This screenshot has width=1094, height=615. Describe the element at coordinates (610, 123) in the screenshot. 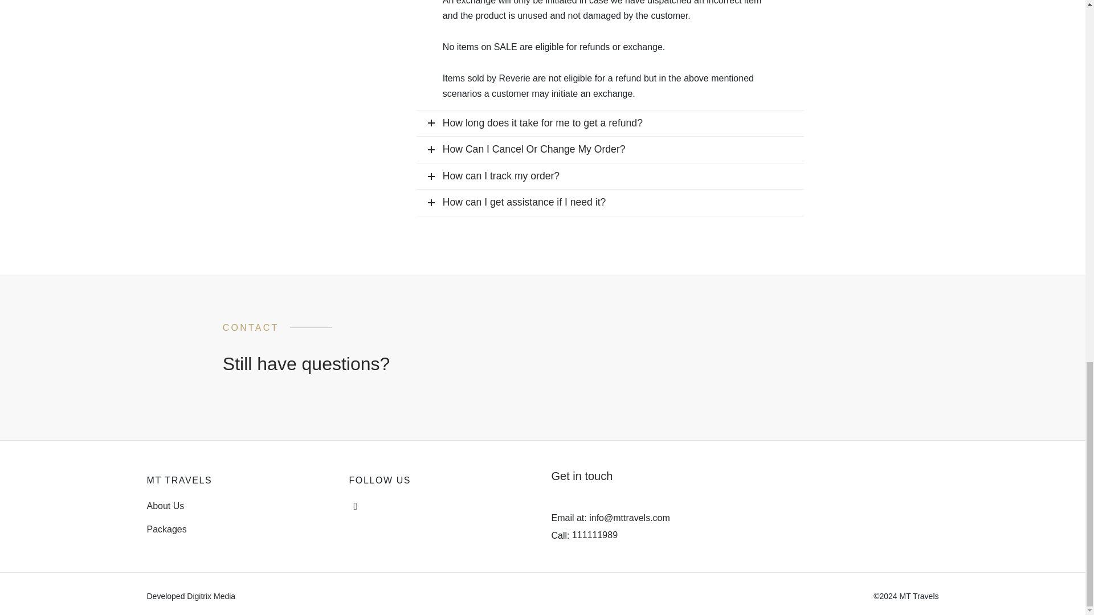

I see `How long does it take for me to get a refund?` at that location.